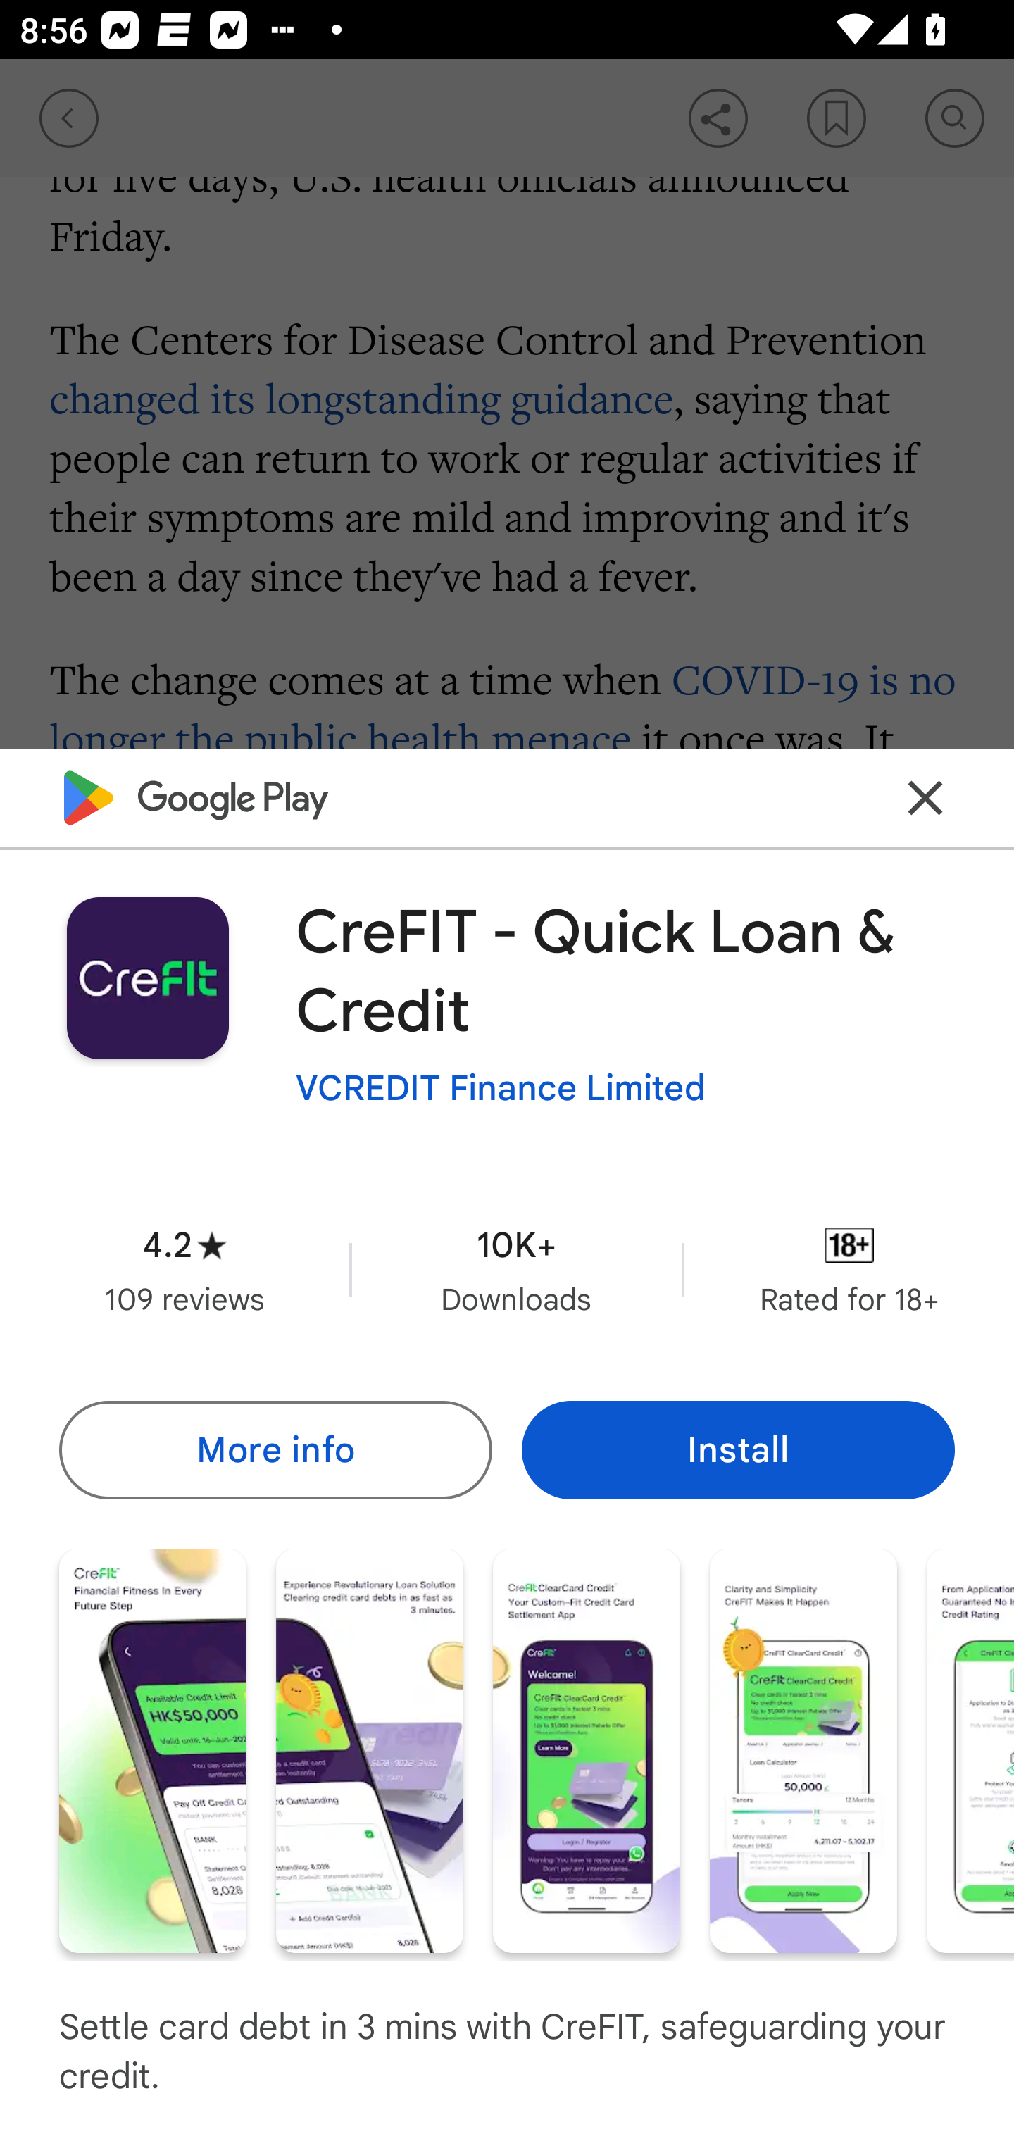 This screenshot has width=1014, height=2141. Describe the element at coordinates (803, 1749) in the screenshot. I see `Screenshot "4" of "6"` at that location.